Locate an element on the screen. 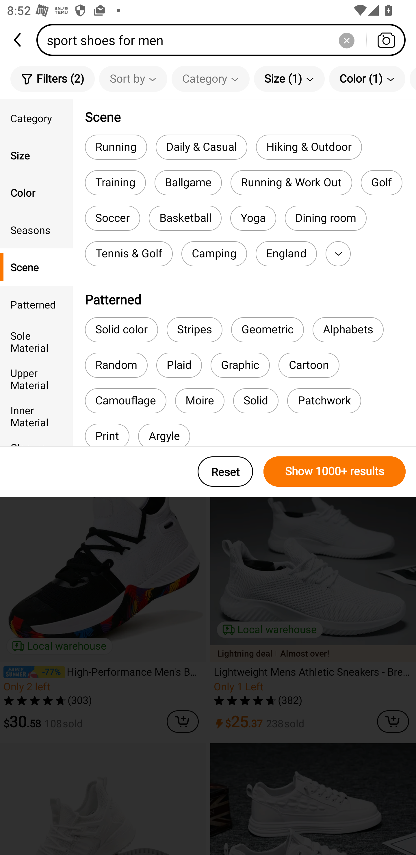  sport shoes for men is located at coordinates (224, 40).